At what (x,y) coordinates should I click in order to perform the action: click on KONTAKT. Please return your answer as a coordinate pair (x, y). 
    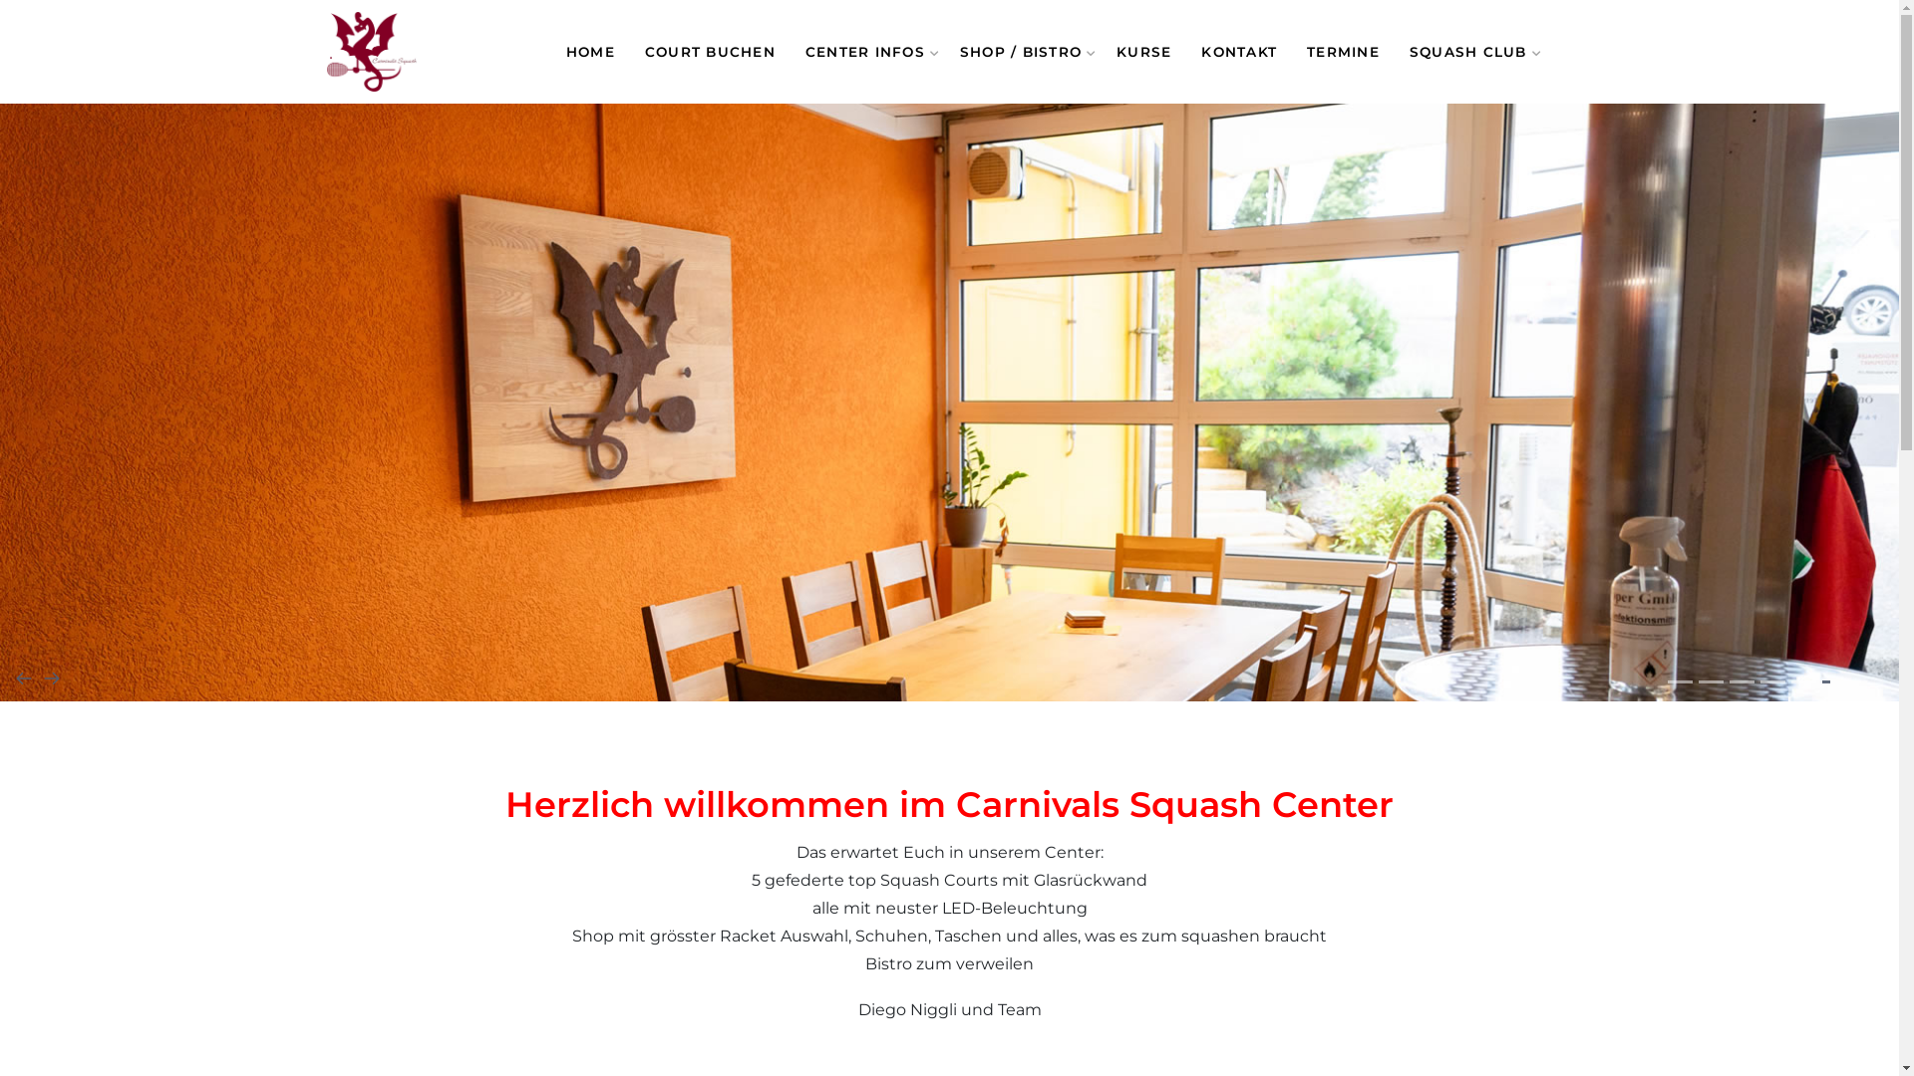
    Looking at the image, I should click on (1239, 52).